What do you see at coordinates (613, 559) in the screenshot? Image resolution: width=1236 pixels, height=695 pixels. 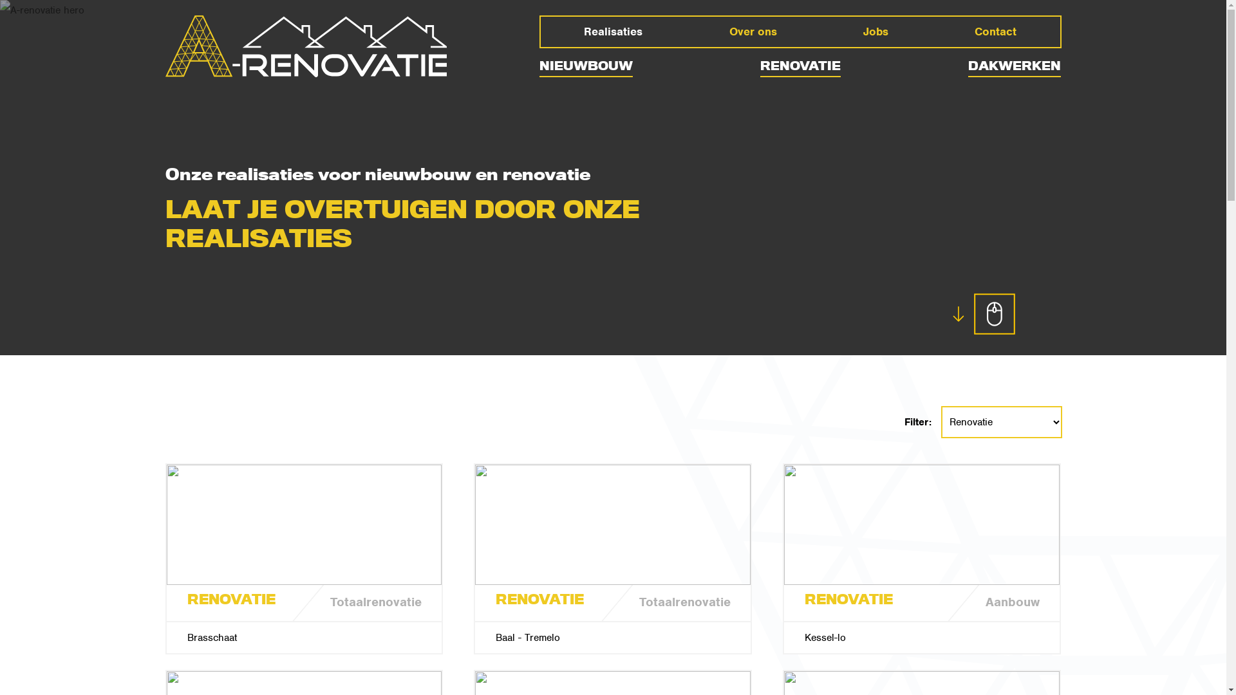 I see `RENOVATIE
Totaalrenovatie
Baal - Tremelo` at bounding box center [613, 559].